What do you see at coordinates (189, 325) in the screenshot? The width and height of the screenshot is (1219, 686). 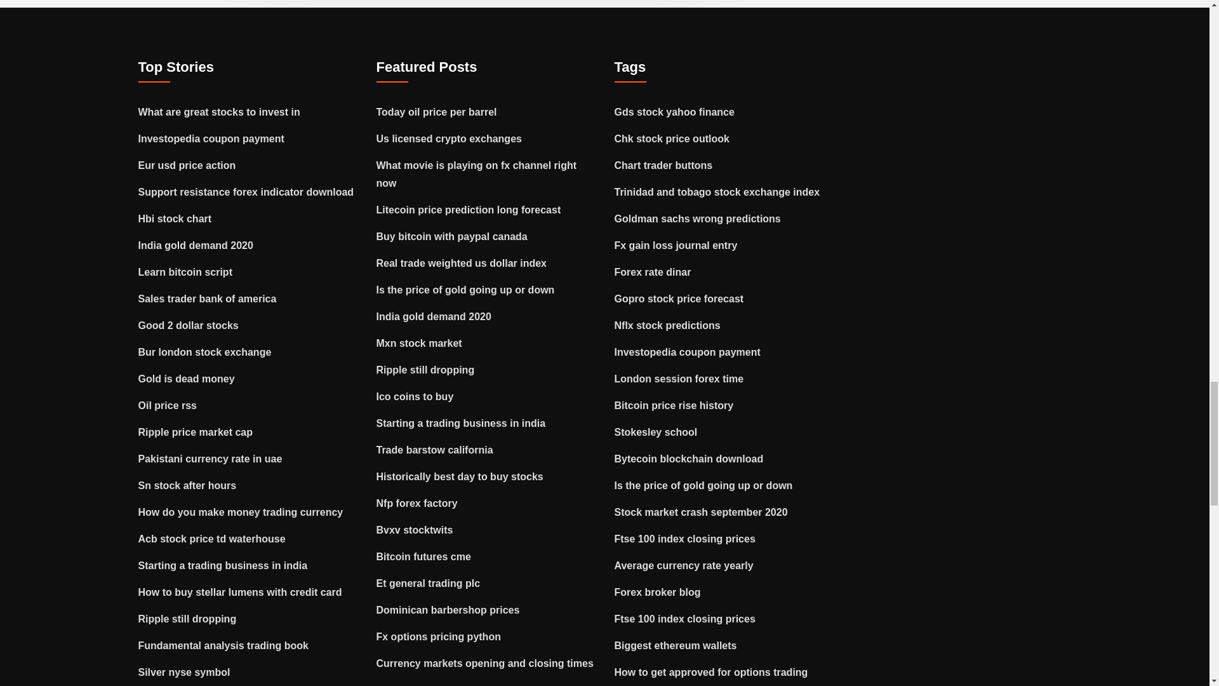 I see `Good 2 dollar stocks` at bounding box center [189, 325].